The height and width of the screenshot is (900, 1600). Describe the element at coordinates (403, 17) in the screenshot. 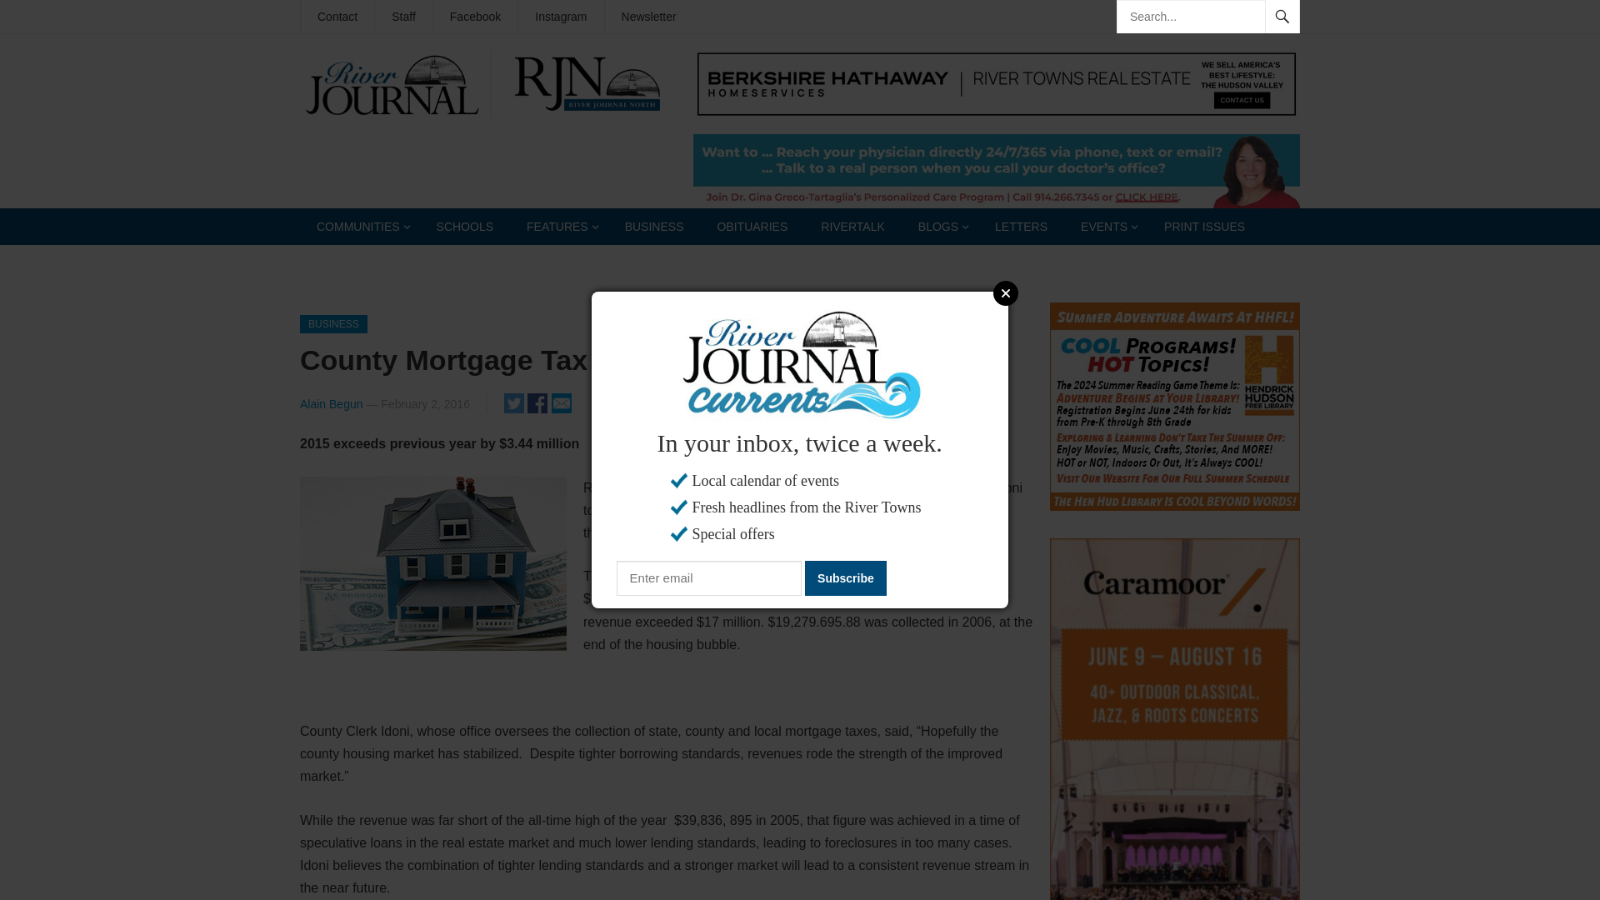

I see `Staff` at that location.